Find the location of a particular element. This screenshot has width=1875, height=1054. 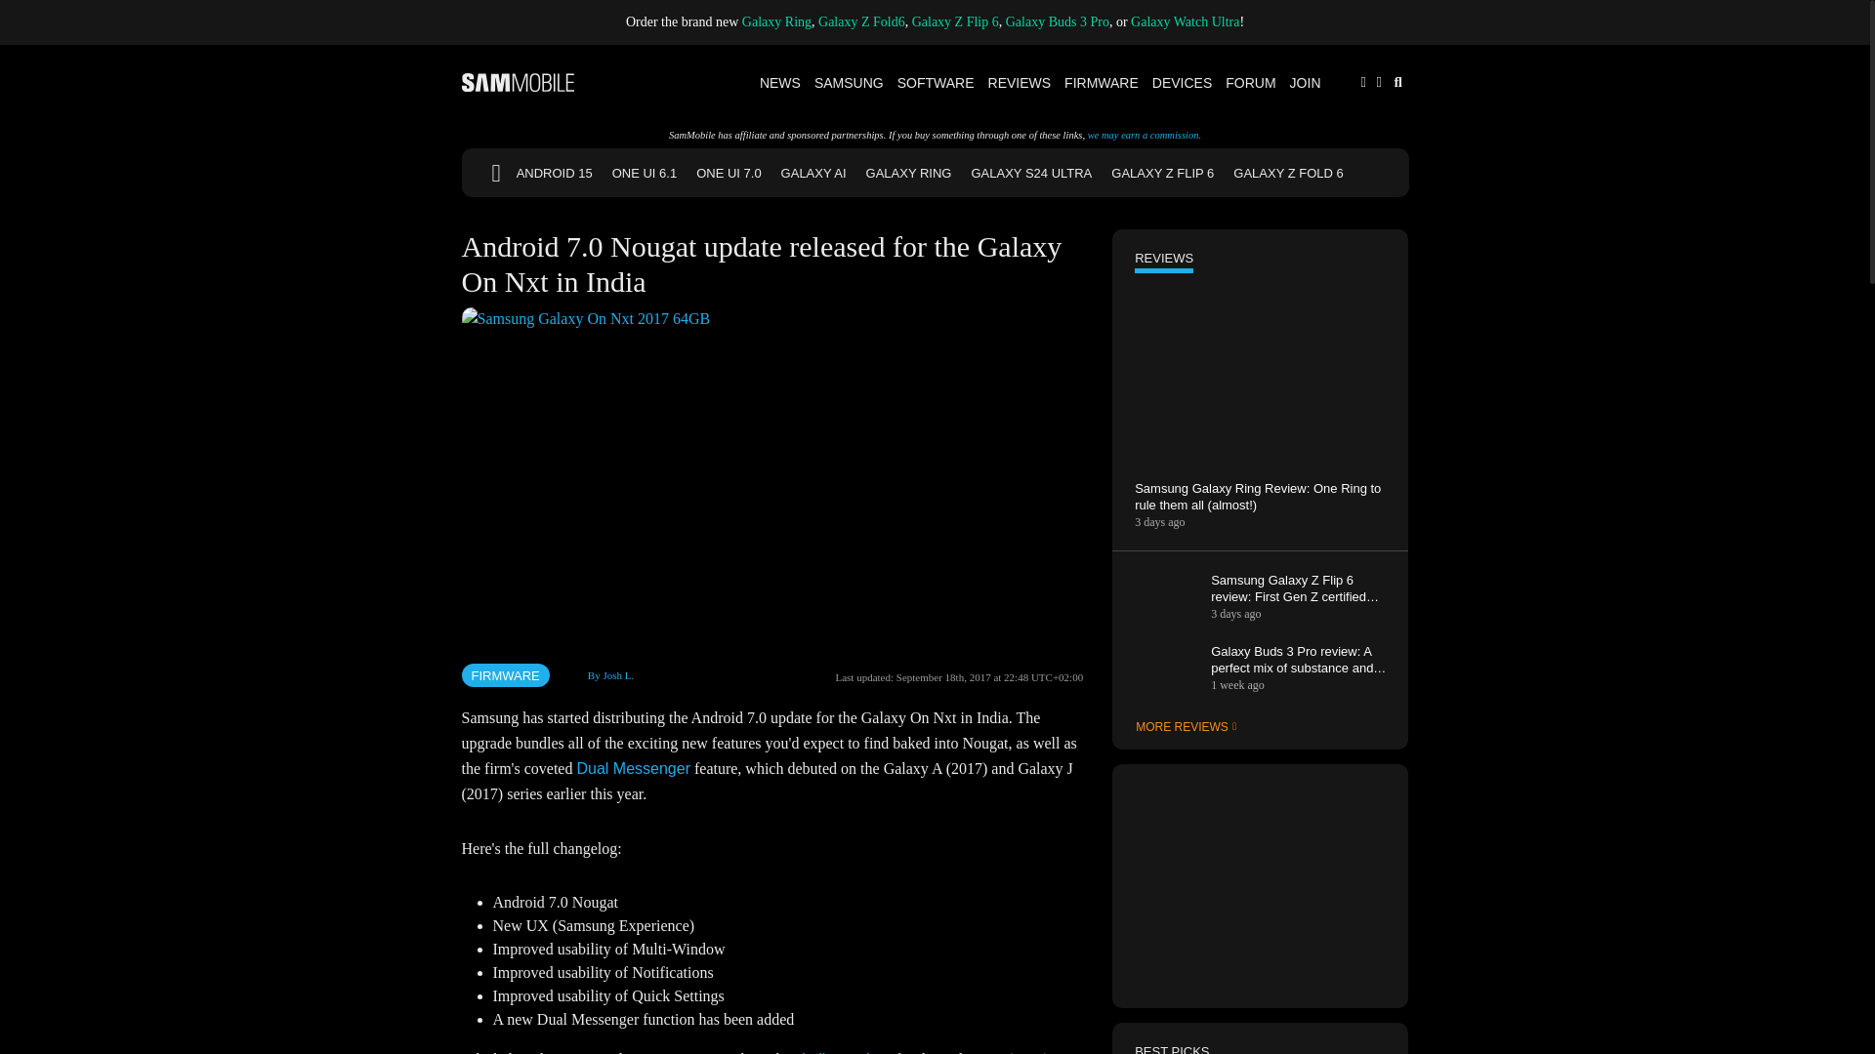

Samsung is located at coordinates (850, 82).